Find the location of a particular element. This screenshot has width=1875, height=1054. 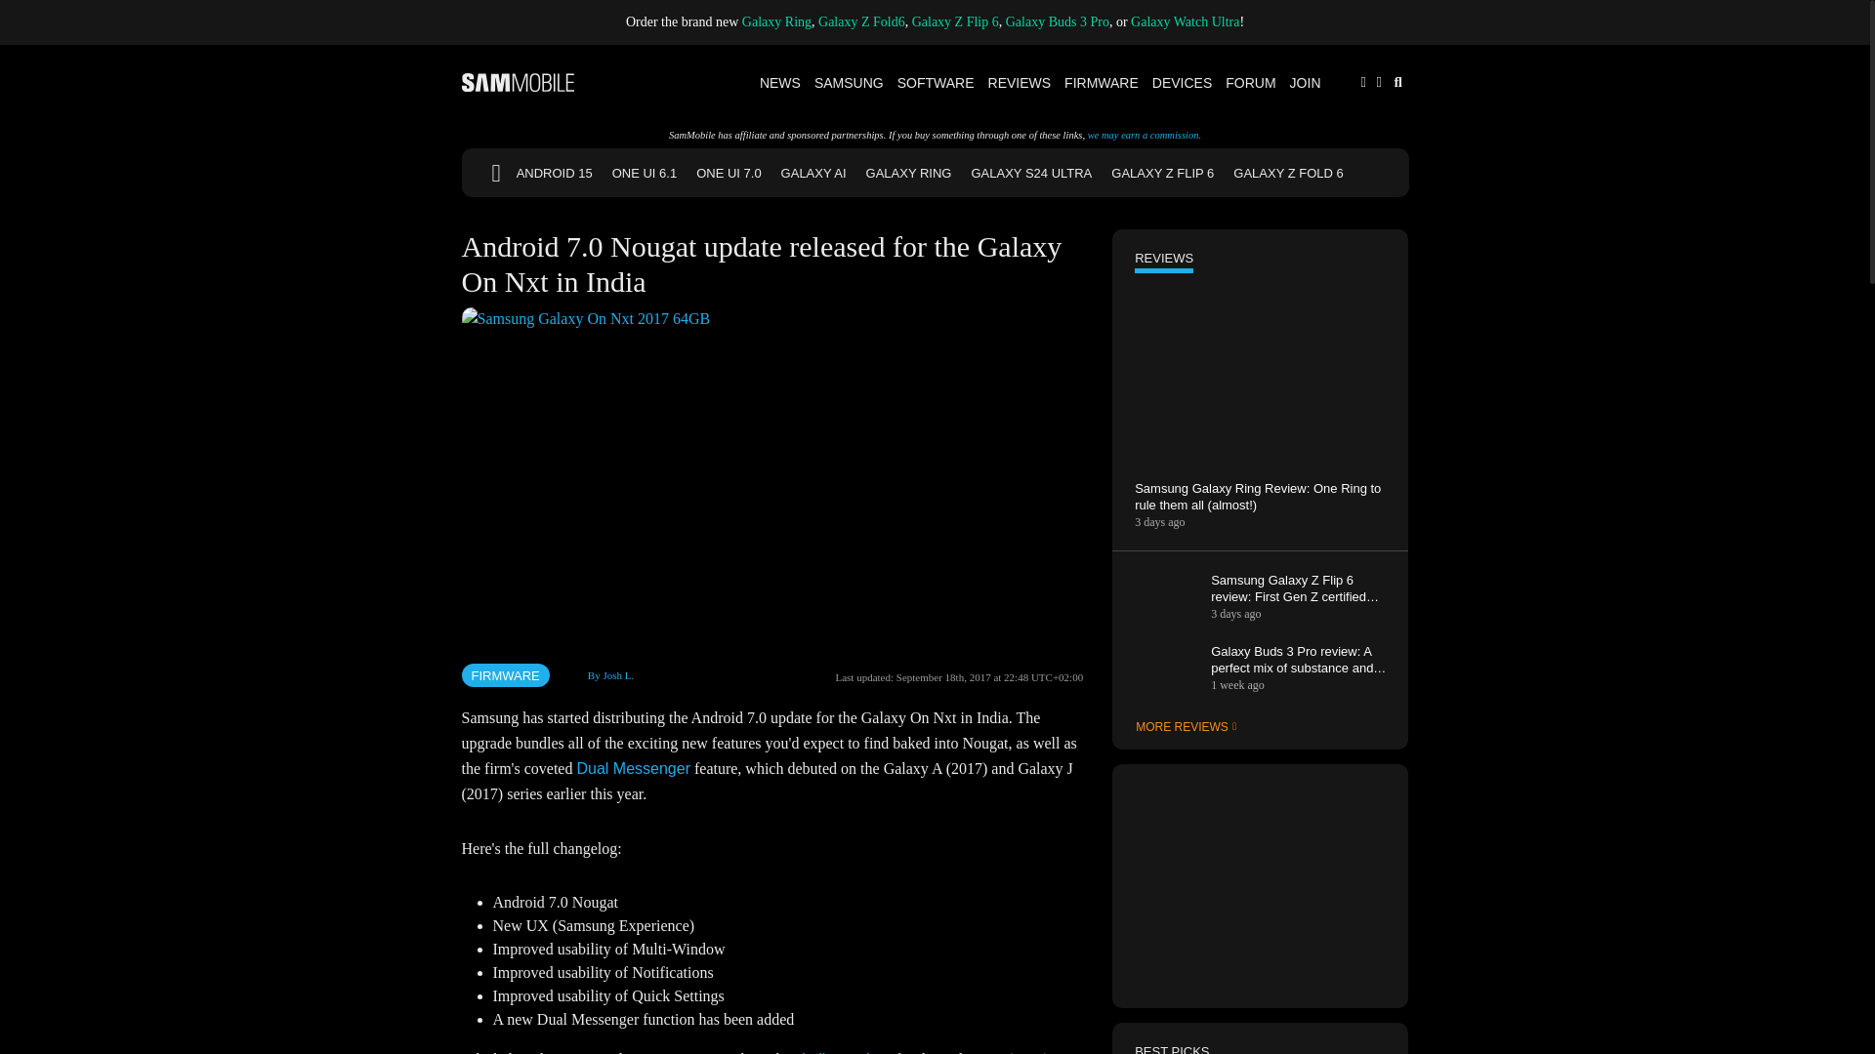

Samsung is located at coordinates (850, 82).